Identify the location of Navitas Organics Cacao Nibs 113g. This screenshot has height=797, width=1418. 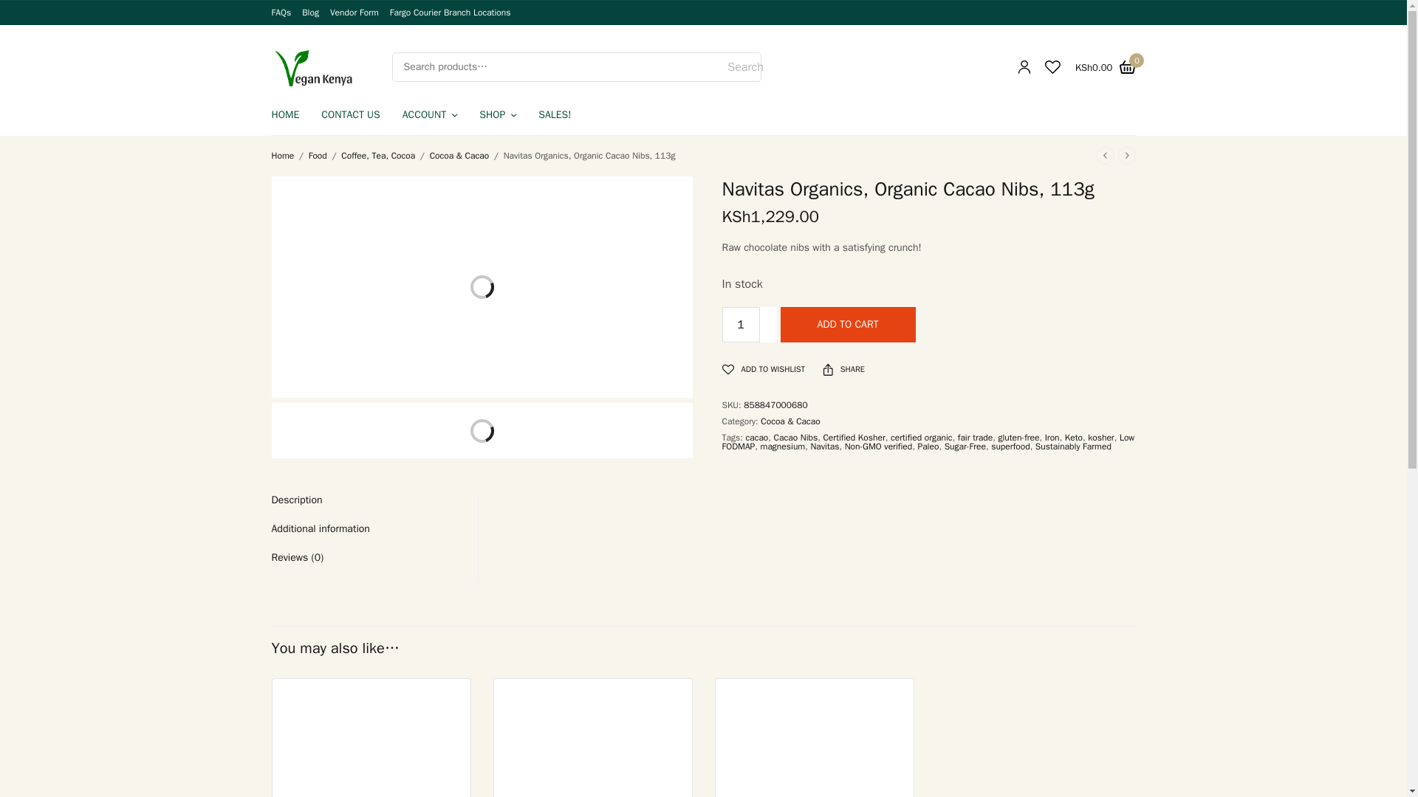
(297, 431).